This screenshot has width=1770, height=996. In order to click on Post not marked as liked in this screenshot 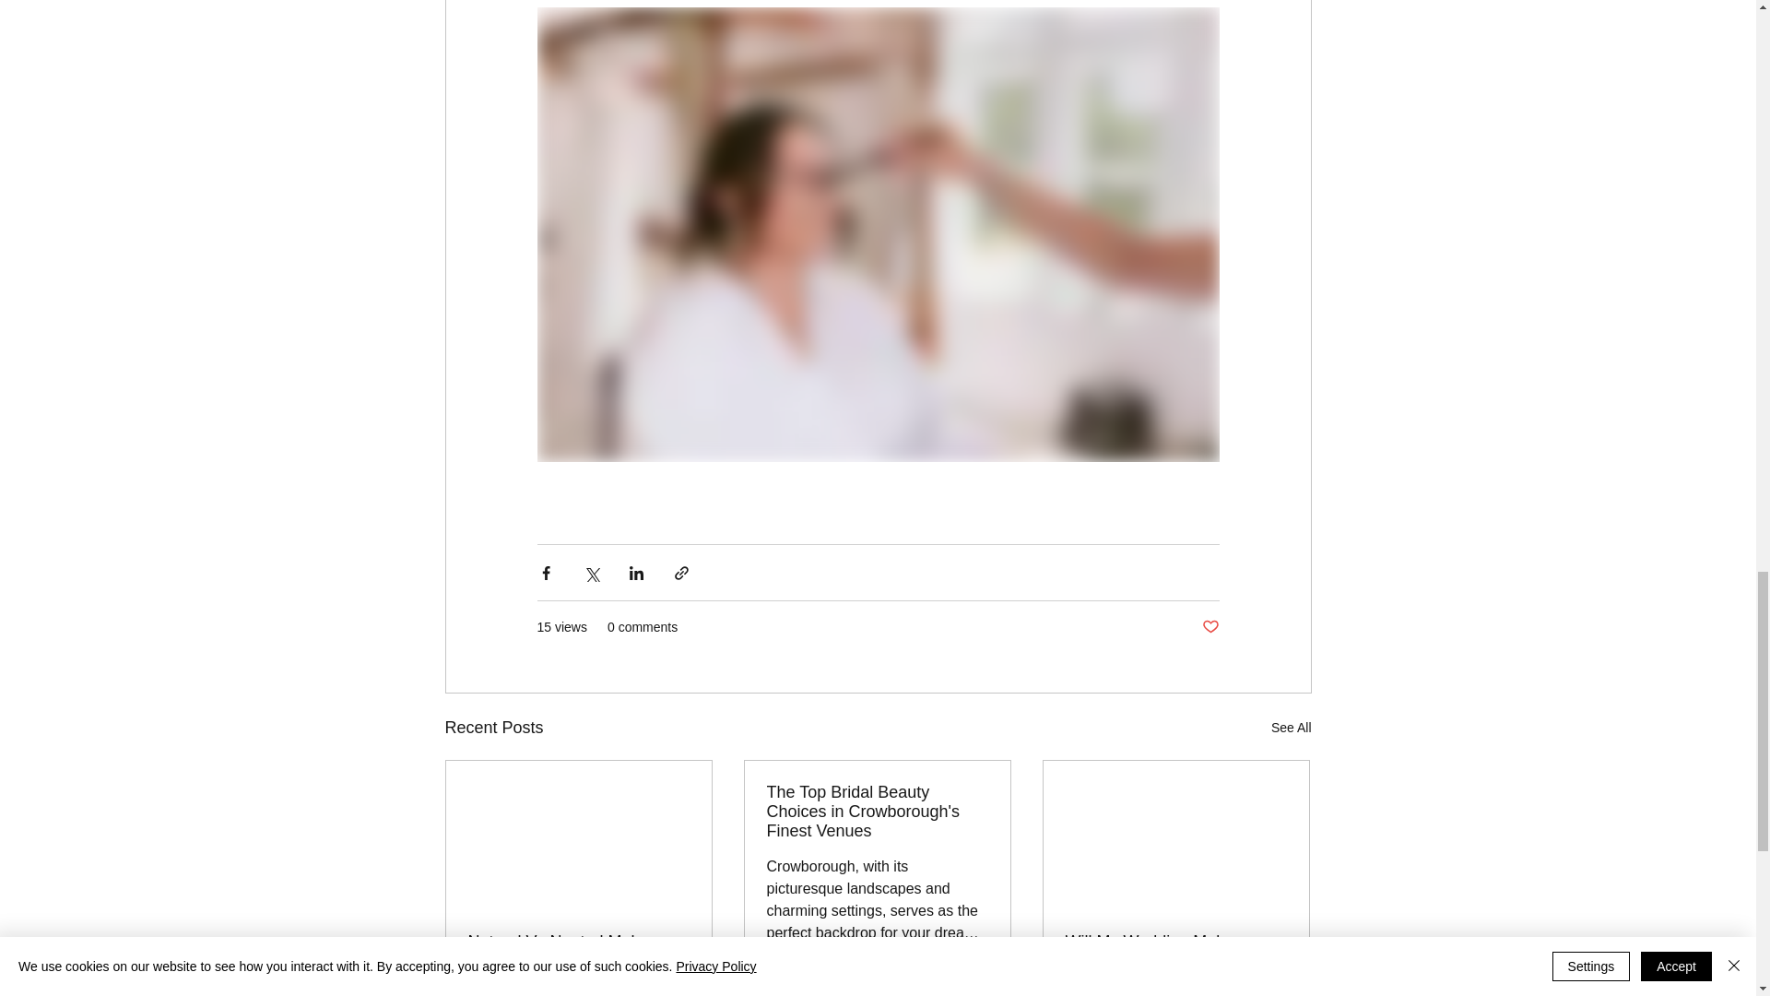, I will do `click(1209, 627)`.